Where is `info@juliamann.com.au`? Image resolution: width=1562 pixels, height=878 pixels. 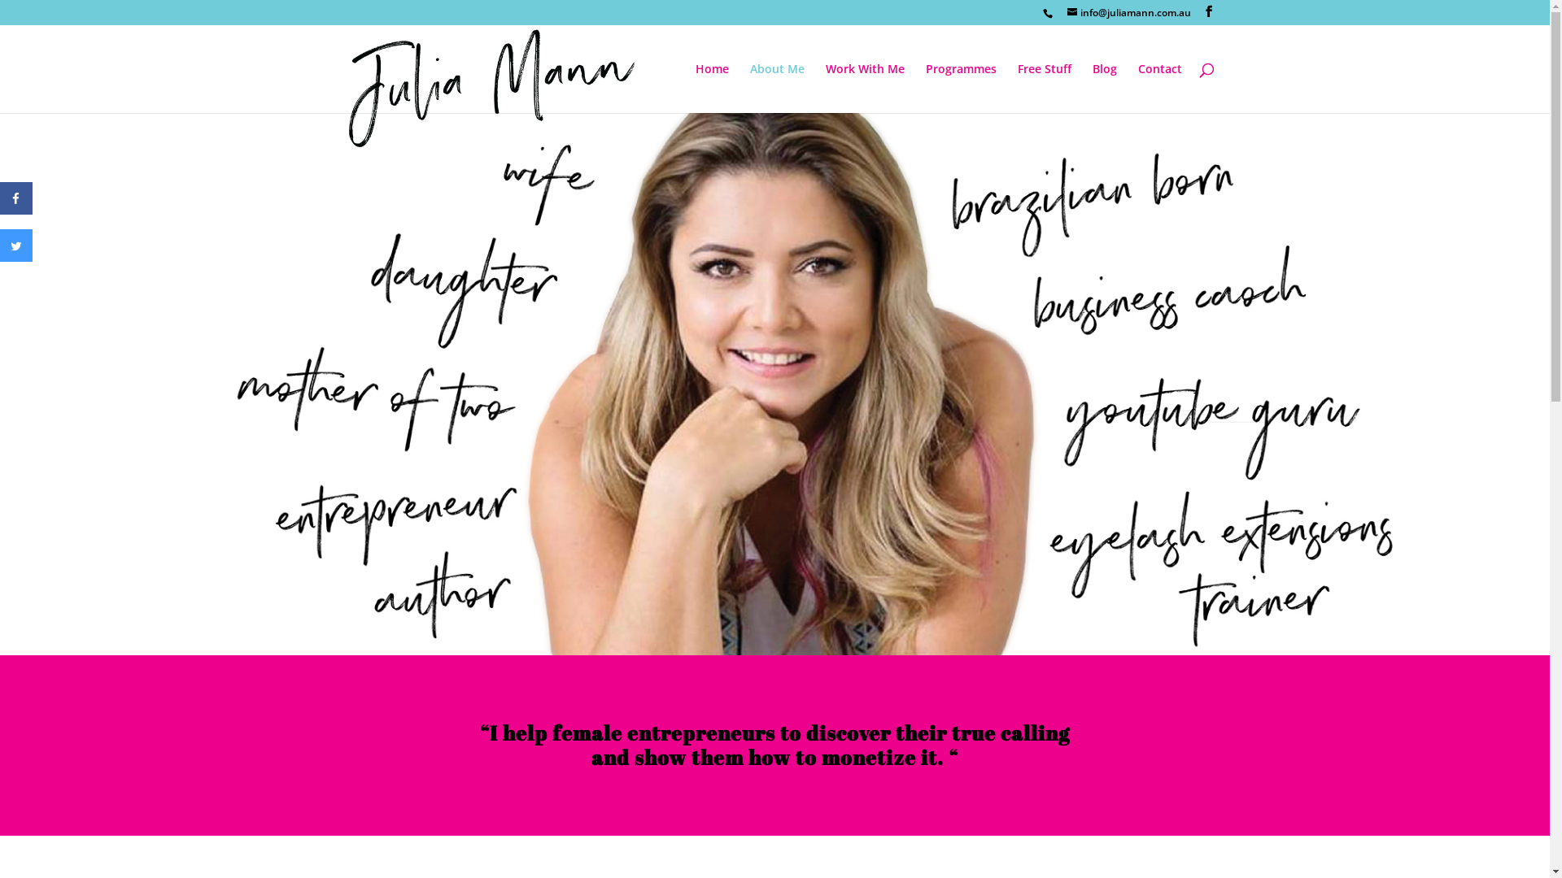
info@juliamann.com.au is located at coordinates (1129, 13).